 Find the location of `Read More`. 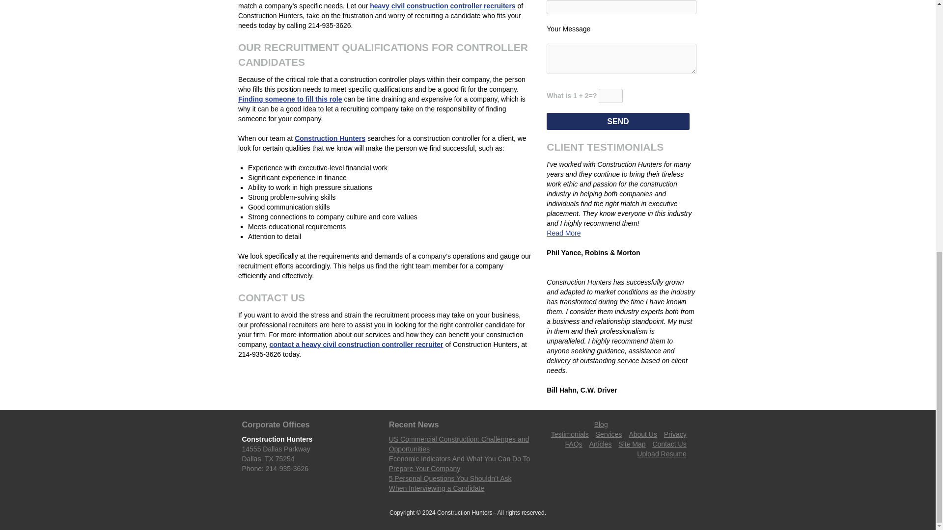

Read More is located at coordinates (564, 233).